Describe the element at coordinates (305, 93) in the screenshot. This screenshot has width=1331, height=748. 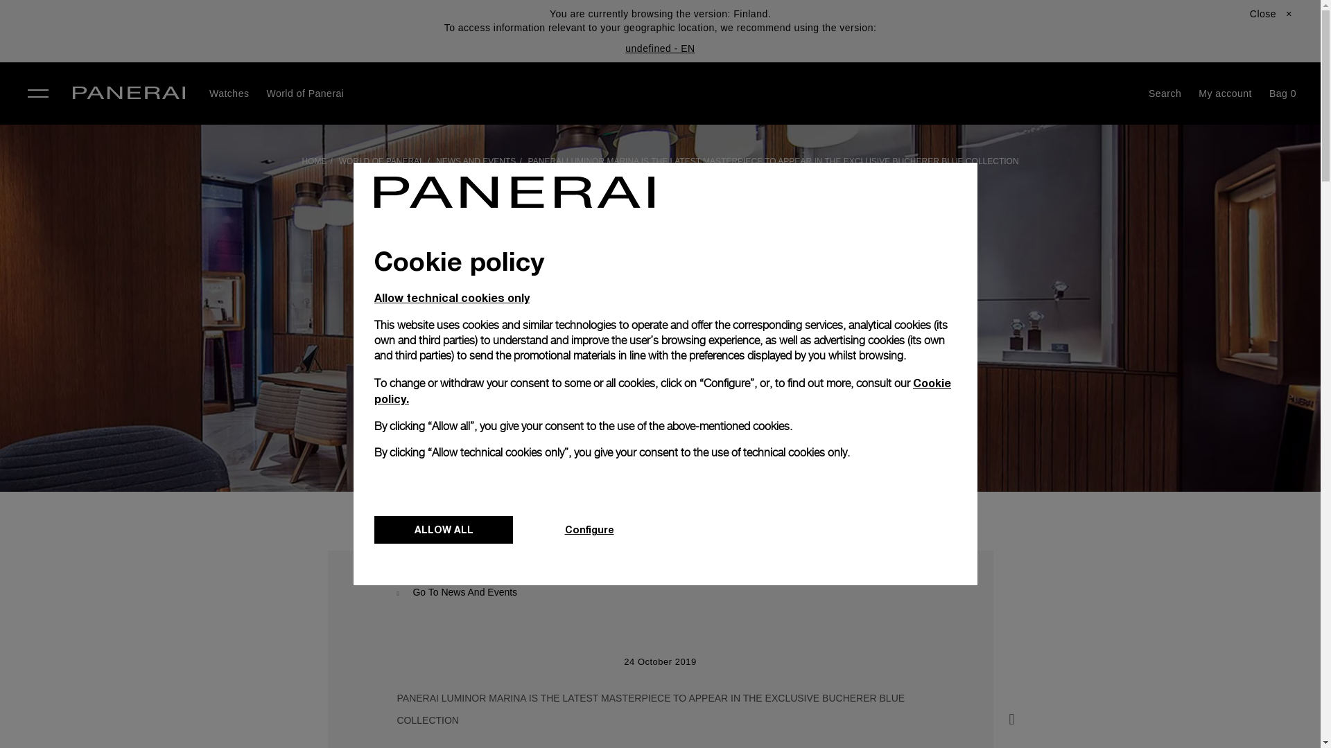
I see `World of Panerai` at that location.